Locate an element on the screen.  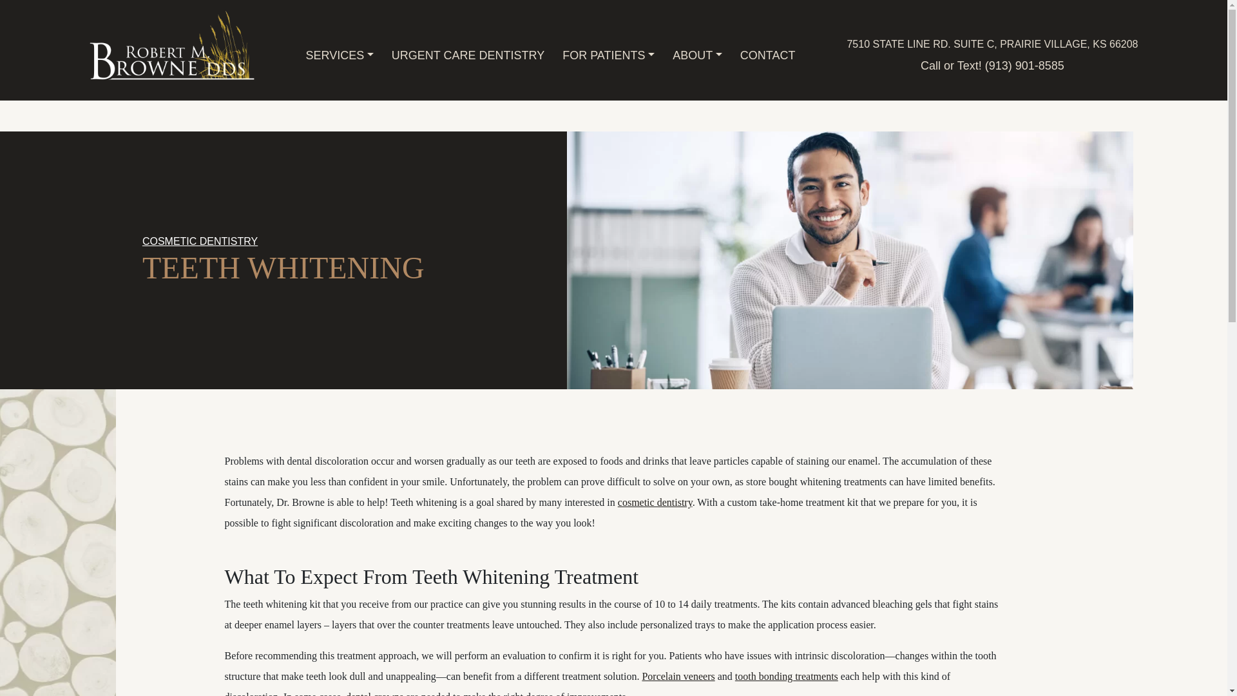
Services is located at coordinates (339, 55).